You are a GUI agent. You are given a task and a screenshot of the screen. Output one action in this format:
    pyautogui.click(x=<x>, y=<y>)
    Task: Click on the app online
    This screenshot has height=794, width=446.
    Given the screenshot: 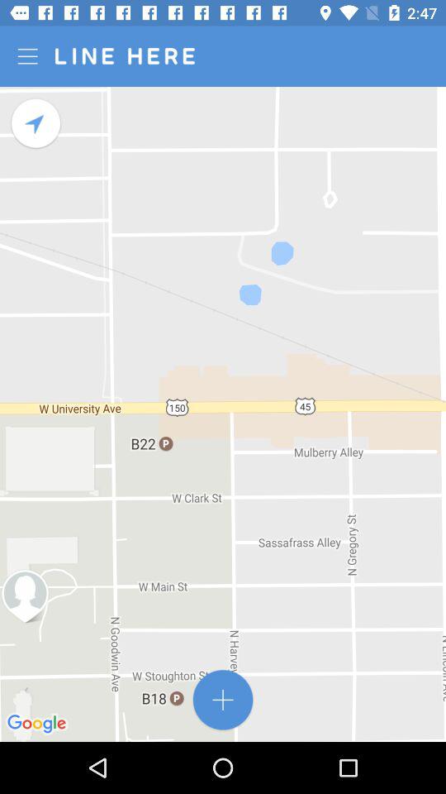 What is the action you would take?
    pyautogui.click(x=223, y=700)
    